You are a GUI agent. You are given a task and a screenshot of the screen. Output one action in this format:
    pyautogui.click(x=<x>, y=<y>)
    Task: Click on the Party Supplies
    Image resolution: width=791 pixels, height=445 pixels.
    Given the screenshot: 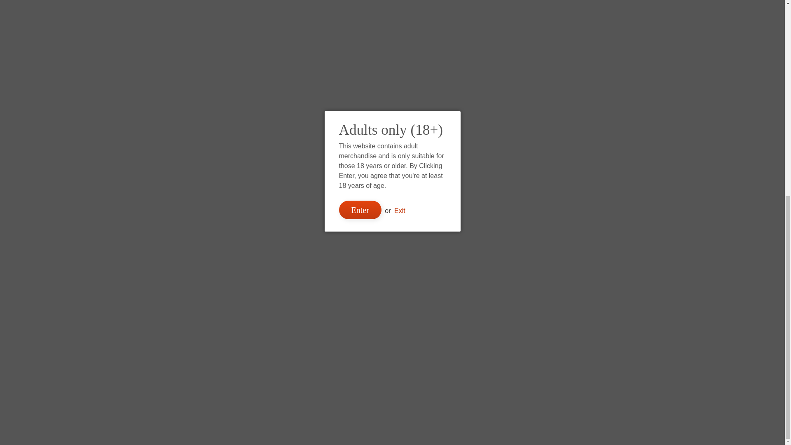 What is the action you would take?
    pyautogui.click(x=200, y=7)
    